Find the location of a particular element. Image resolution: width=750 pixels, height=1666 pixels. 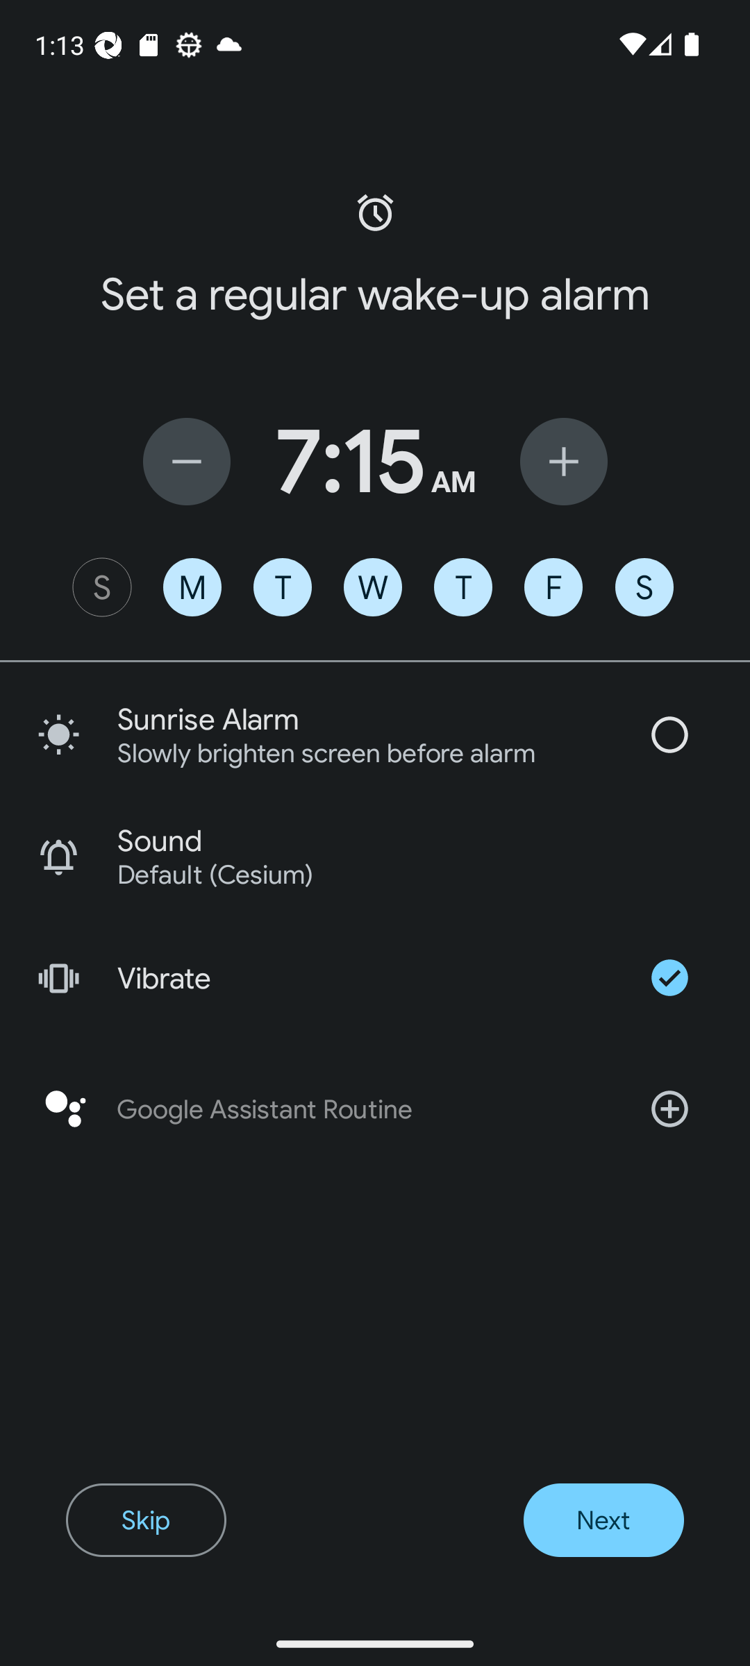

Sound Default (Cesium) Ringtone Default (Cesium) is located at coordinates (375, 857).